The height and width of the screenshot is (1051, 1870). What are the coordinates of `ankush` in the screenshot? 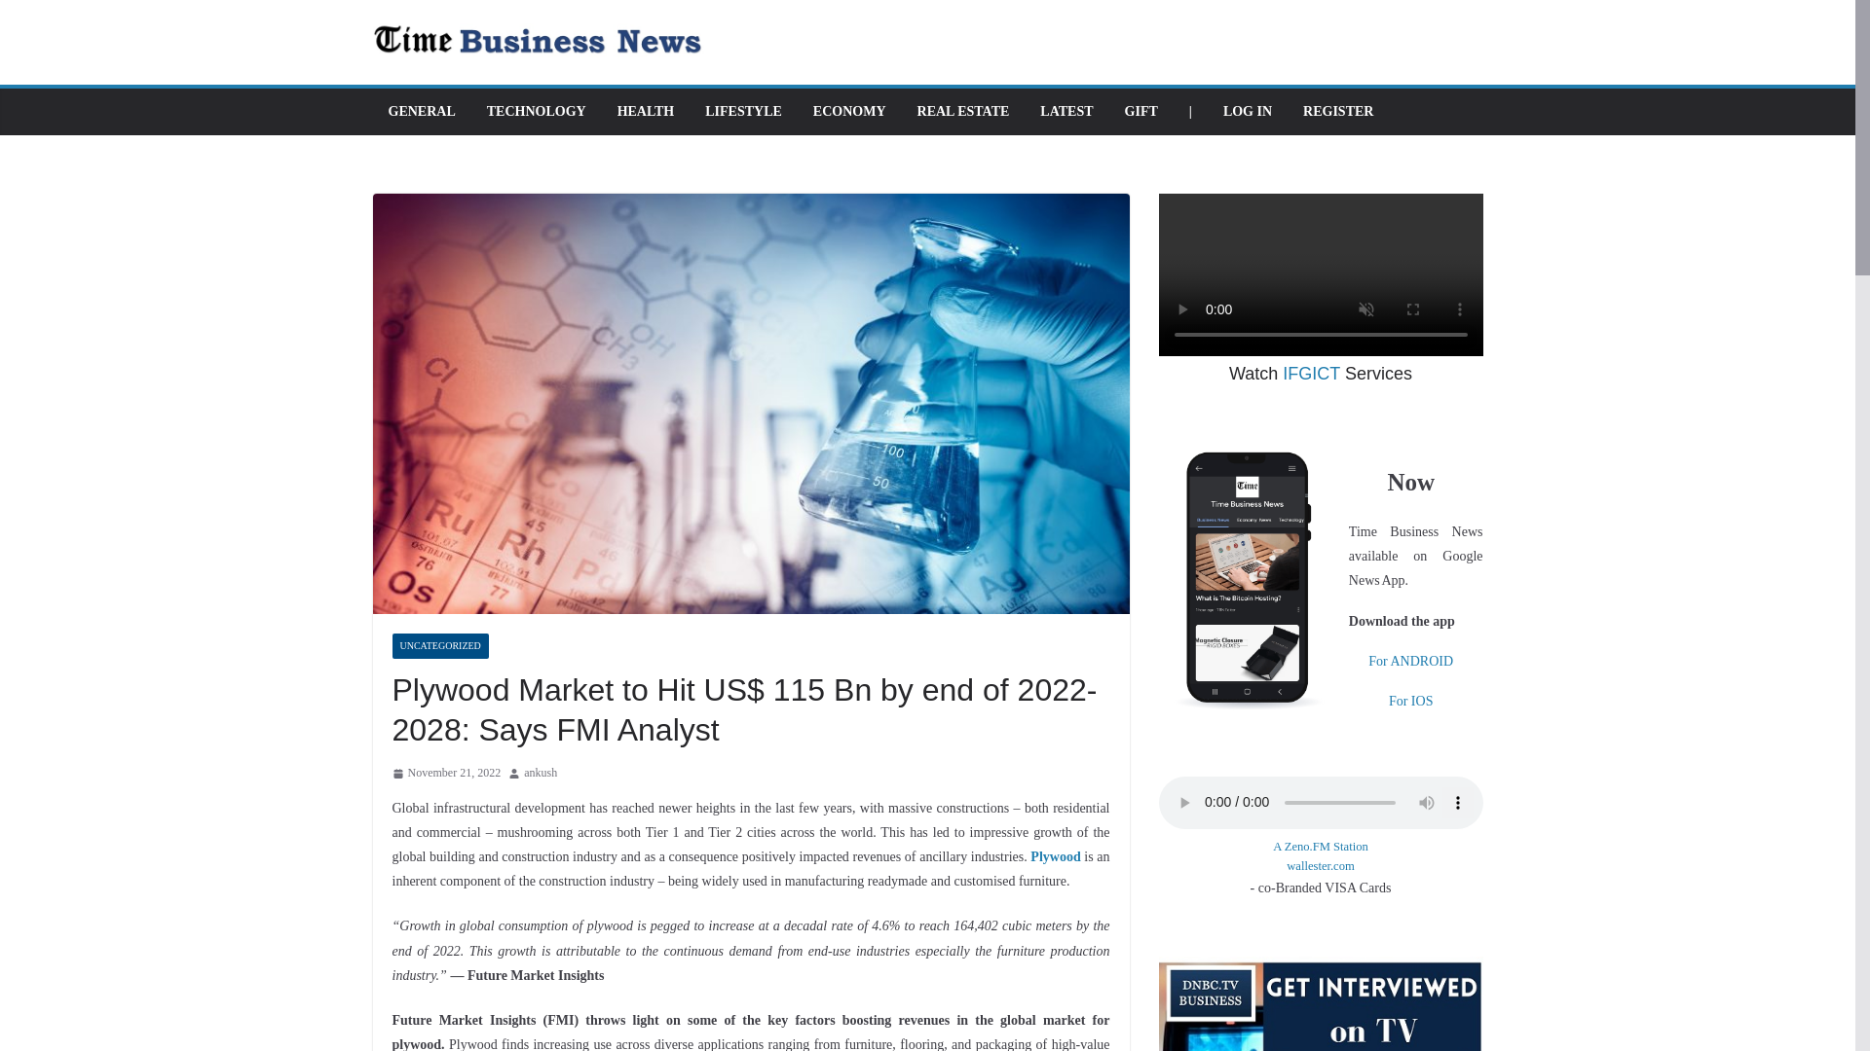 It's located at (540, 773).